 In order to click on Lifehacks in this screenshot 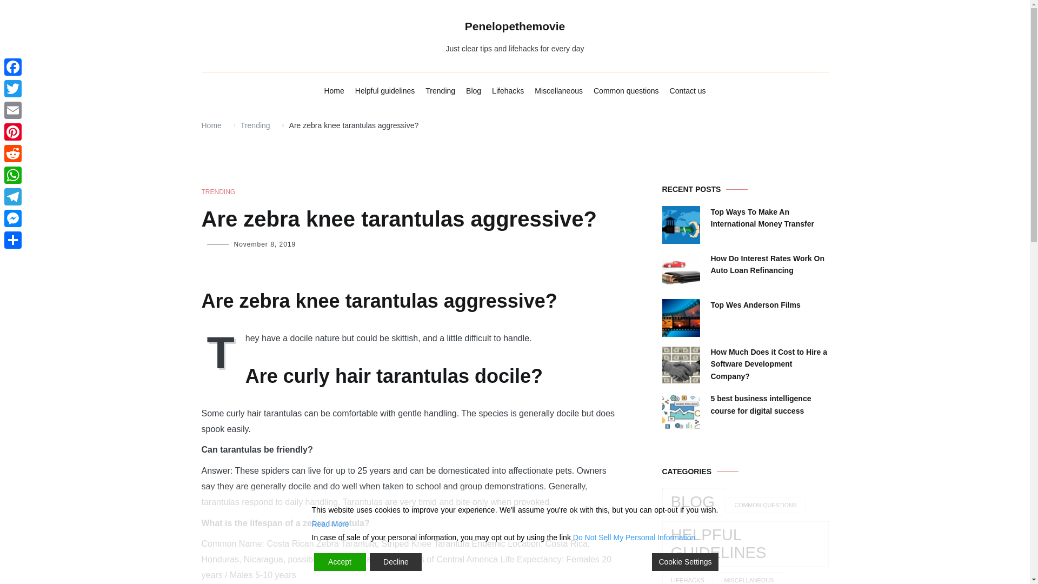, I will do `click(508, 91)`.